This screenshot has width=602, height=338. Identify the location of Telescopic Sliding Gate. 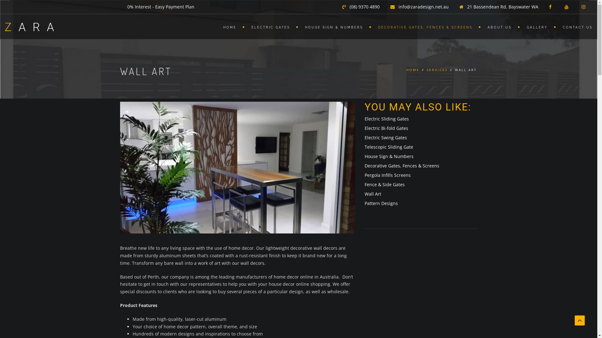
(389, 147).